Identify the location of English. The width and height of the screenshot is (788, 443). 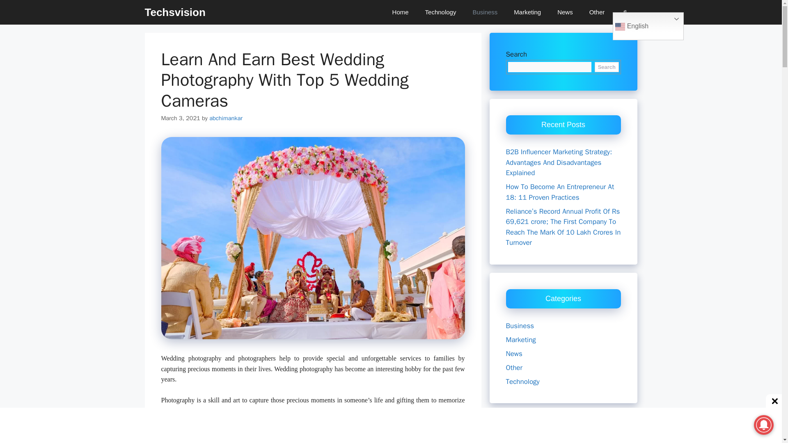
(648, 26).